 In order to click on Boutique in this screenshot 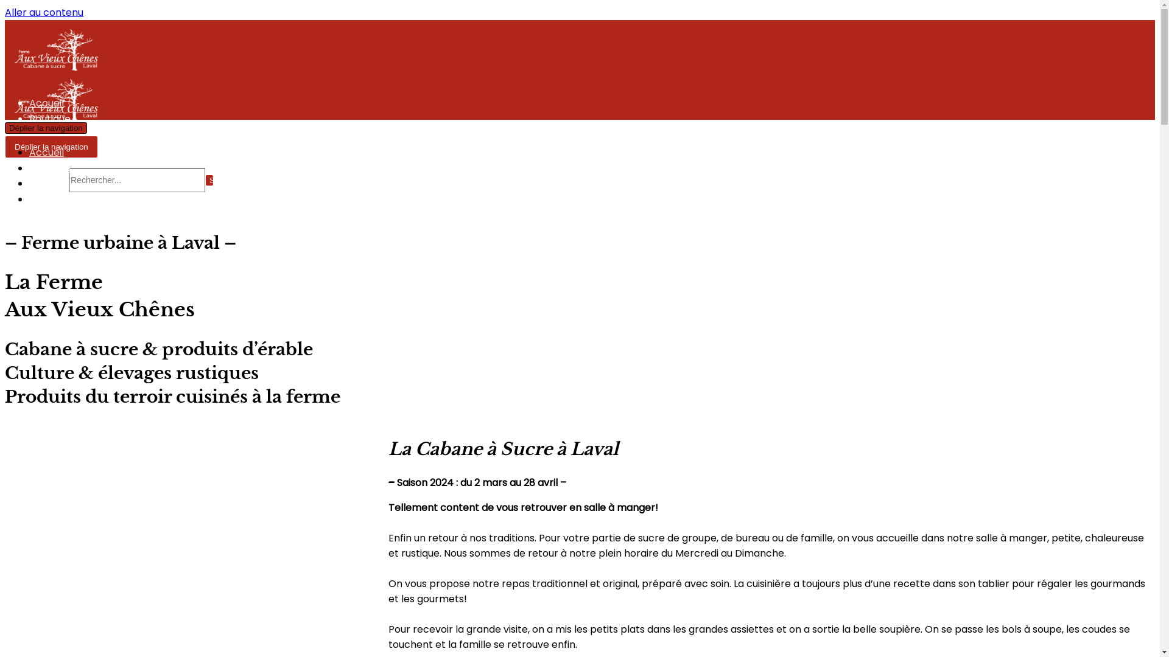, I will do `click(50, 119)`.